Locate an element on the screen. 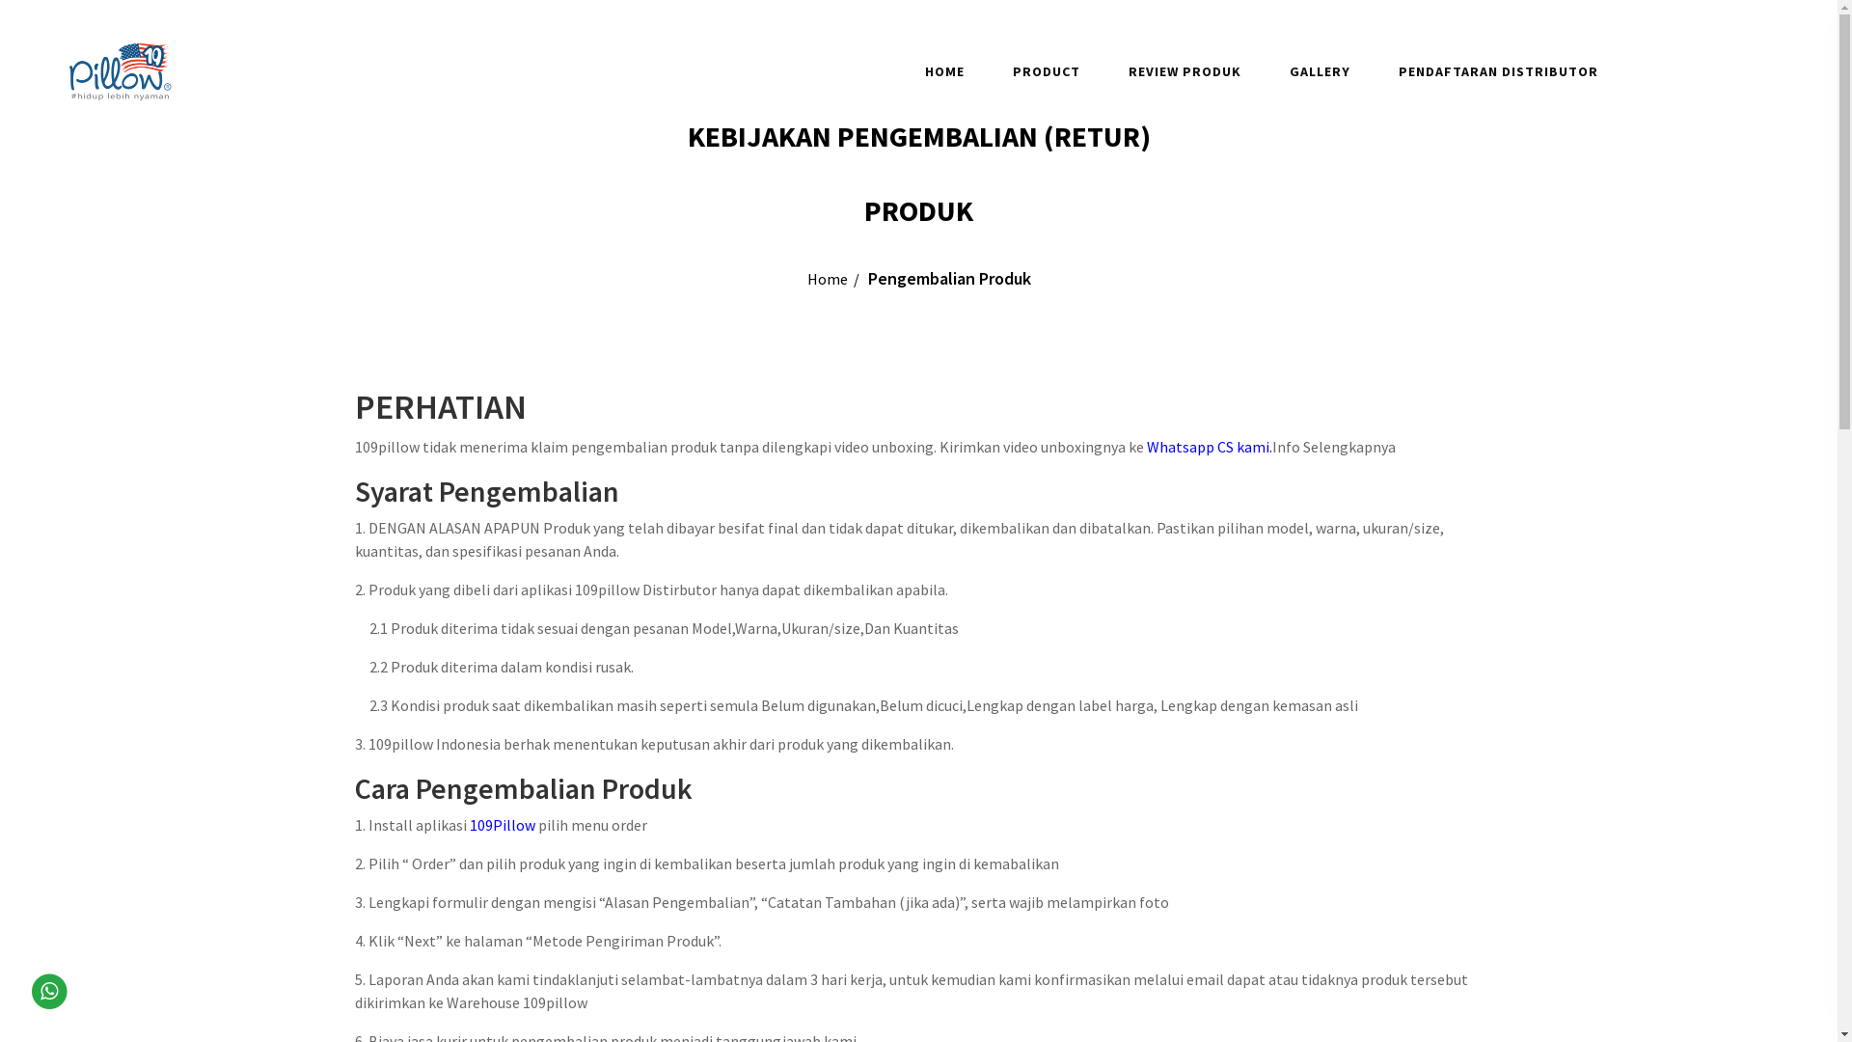  PRODUCT is located at coordinates (1047, 71).